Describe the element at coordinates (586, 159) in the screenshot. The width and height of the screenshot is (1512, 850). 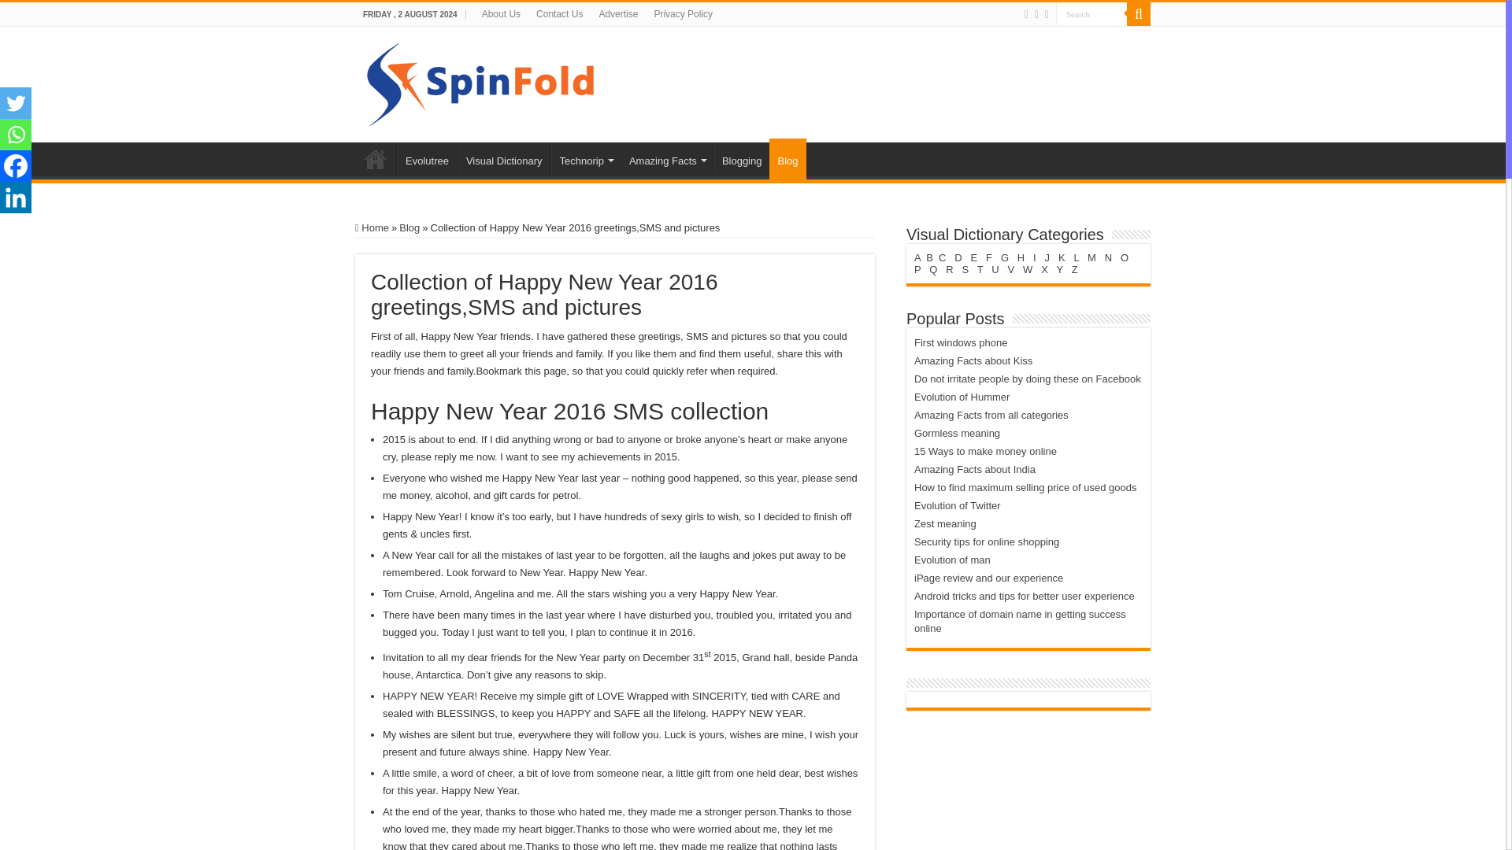
I see `Technorip` at that location.